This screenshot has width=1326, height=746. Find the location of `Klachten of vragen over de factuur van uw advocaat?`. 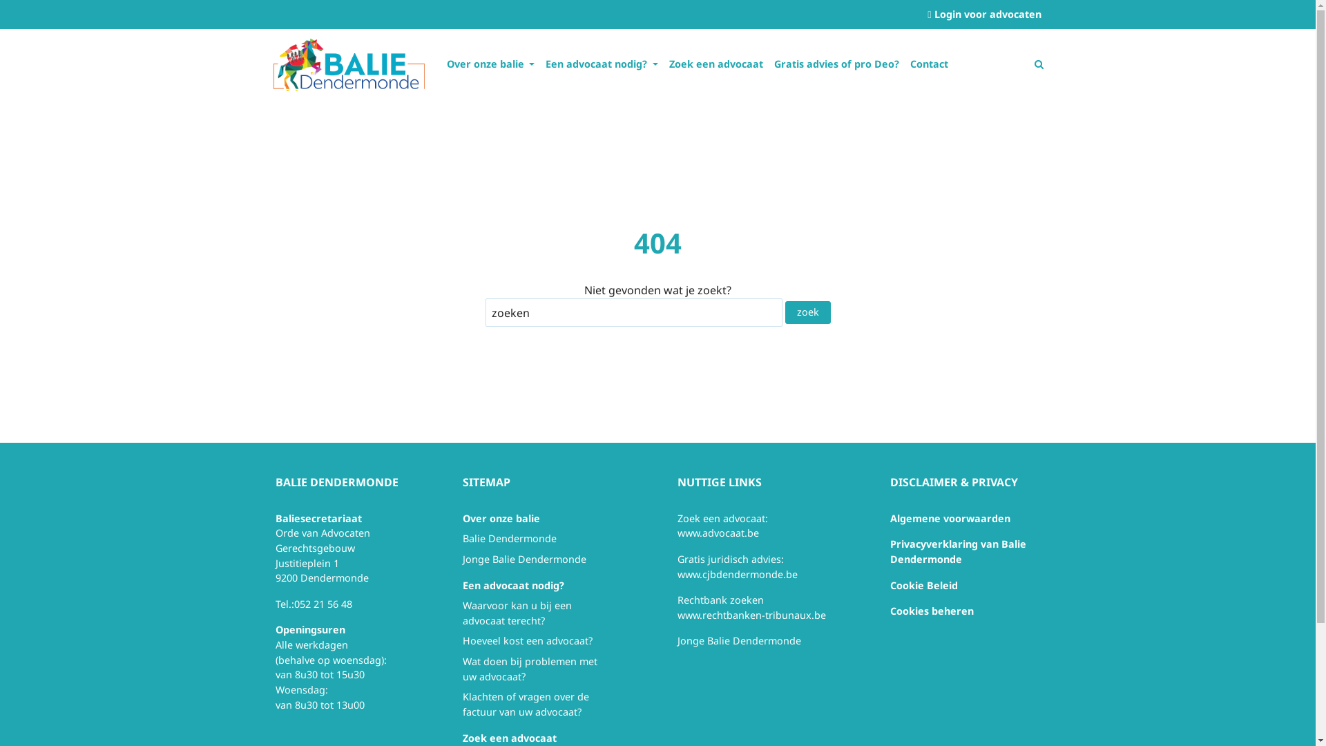

Klachten of vragen over de factuur van uw advocaat? is located at coordinates (526, 705).